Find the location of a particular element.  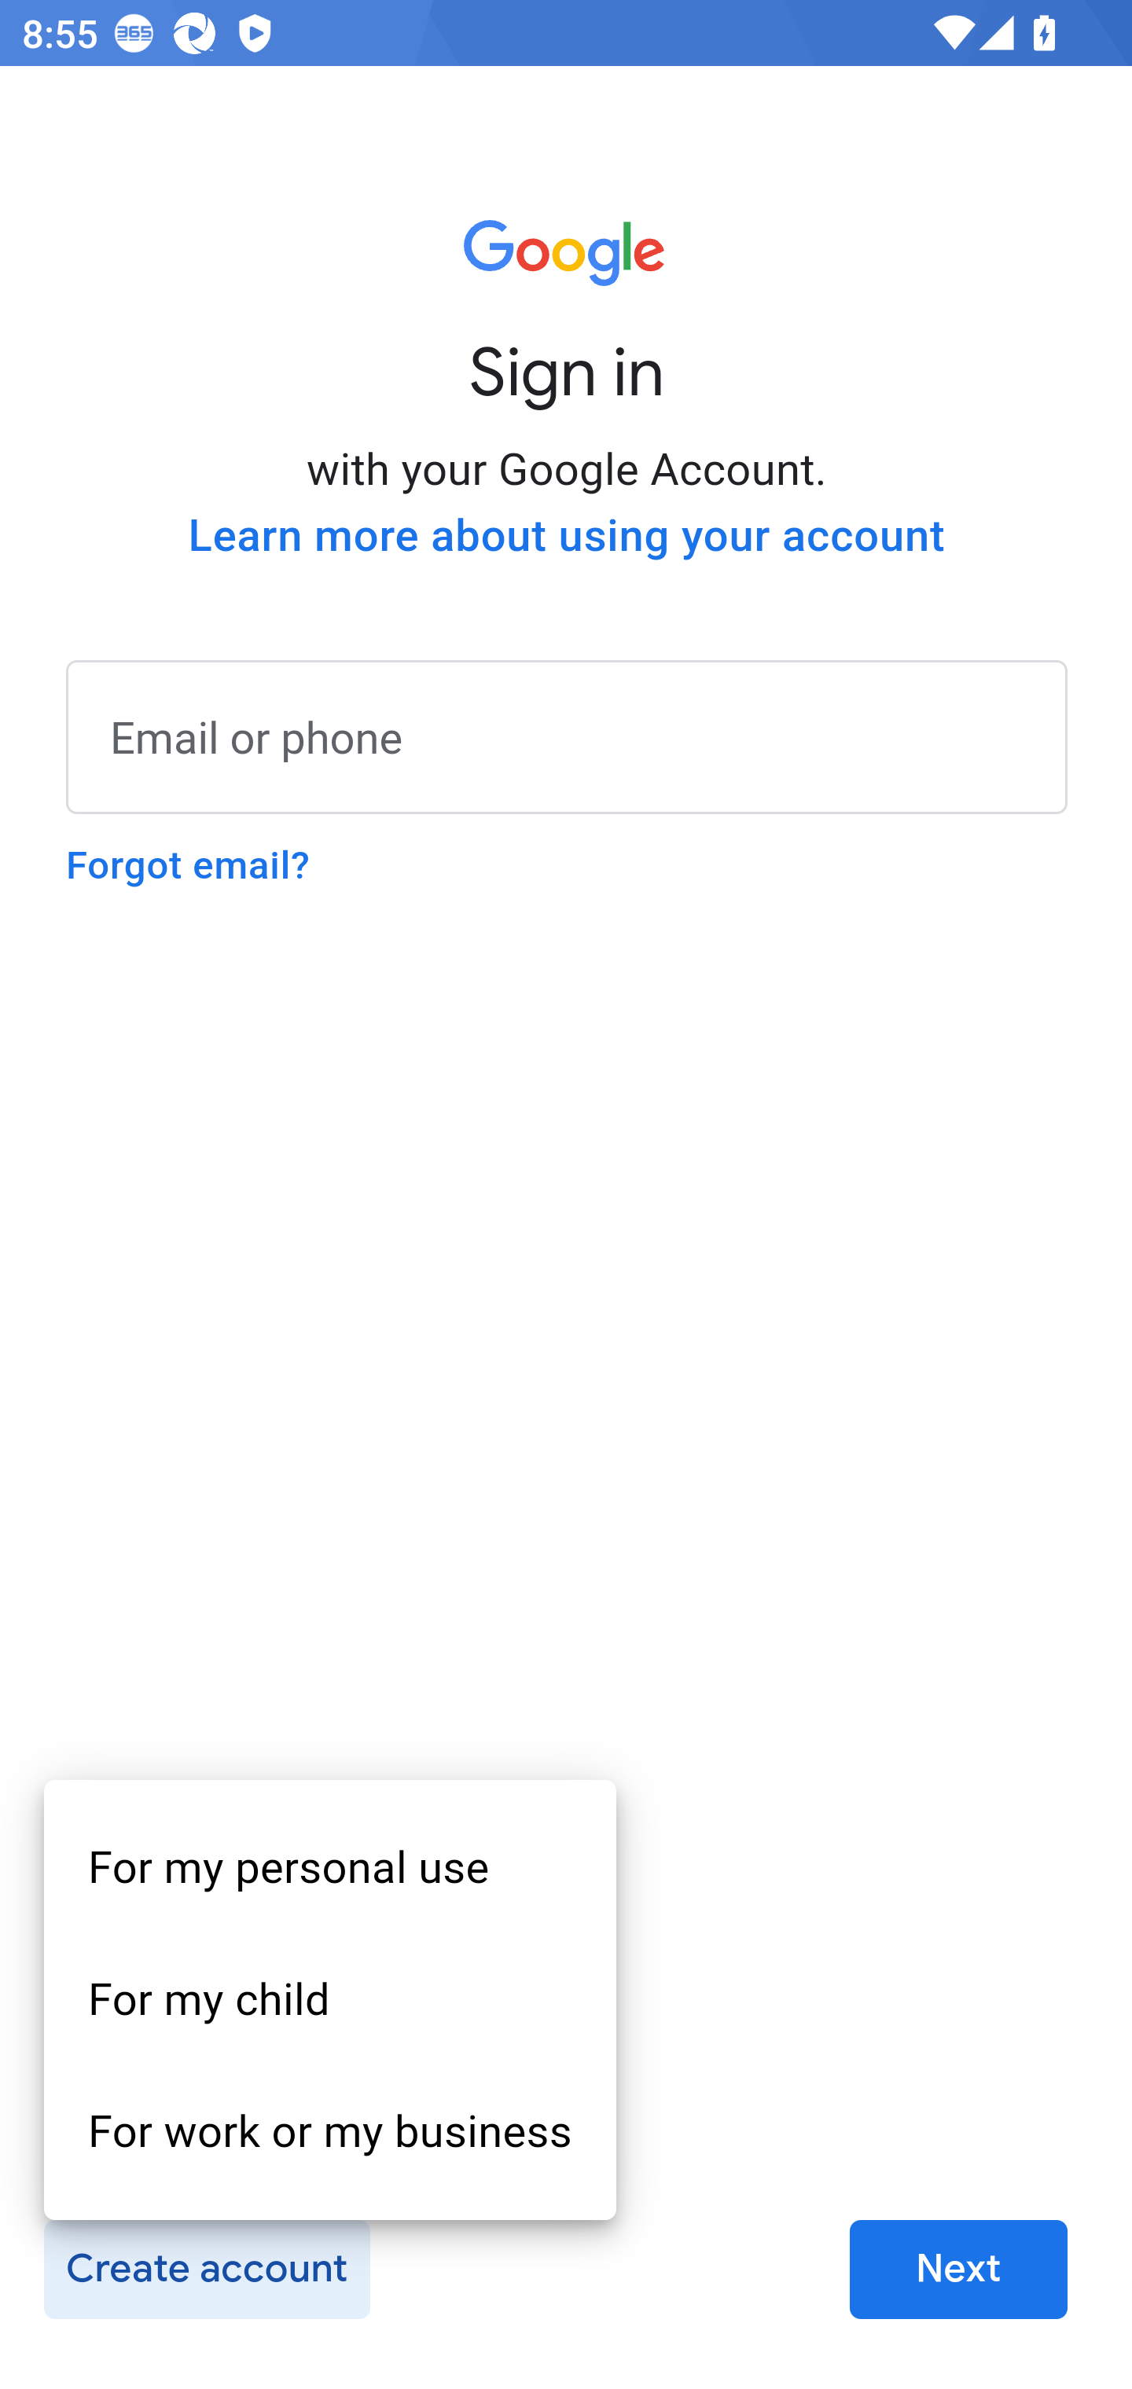

Learn more about using your account is located at coordinates (566, 536).